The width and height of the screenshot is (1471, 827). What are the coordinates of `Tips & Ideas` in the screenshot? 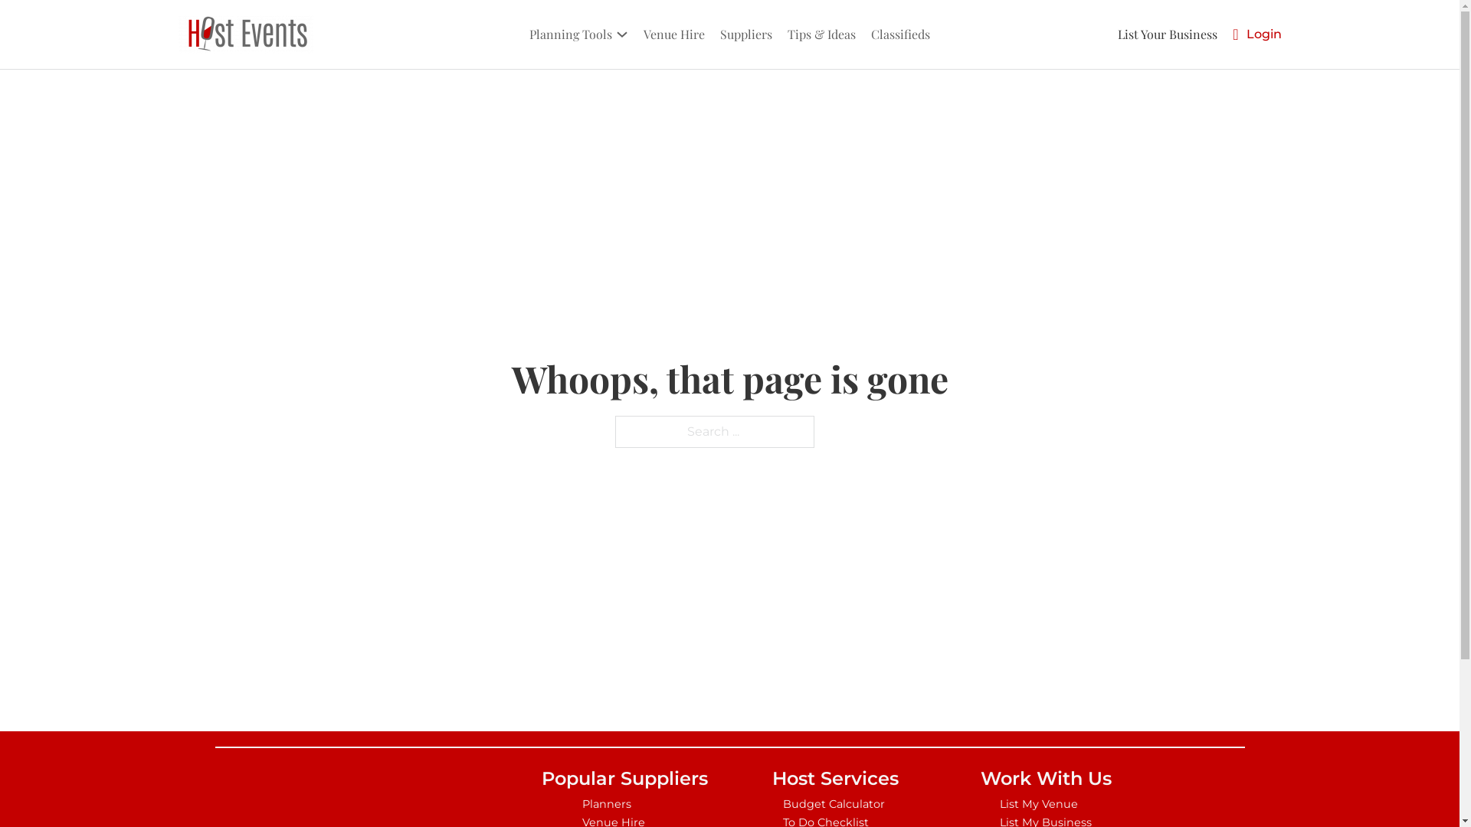 It's located at (821, 34).